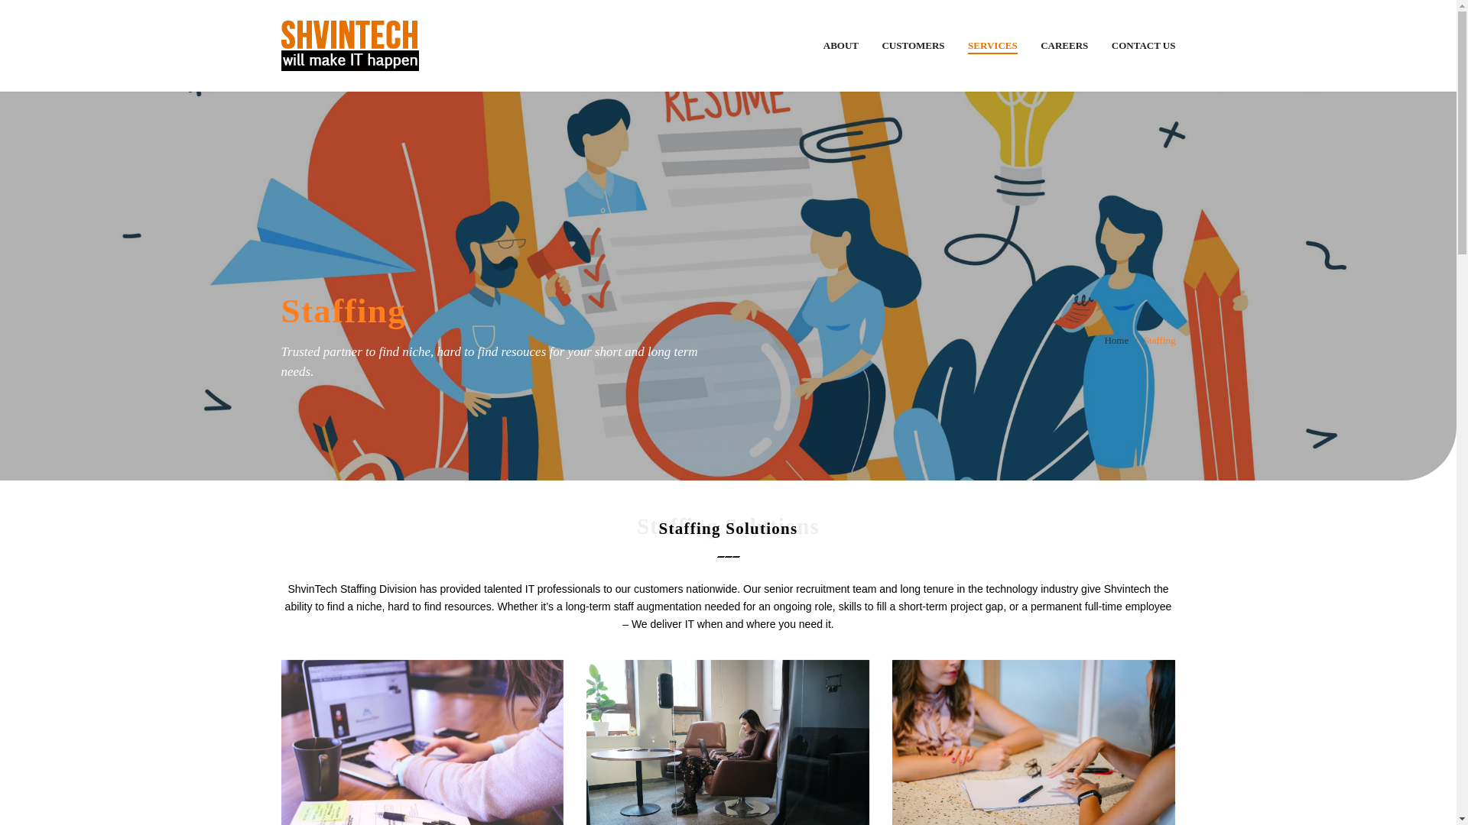  What do you see at coordinates (913, 45) in the screenshot?
I see `CUSTOMERS` at bounding box center [913, 45].